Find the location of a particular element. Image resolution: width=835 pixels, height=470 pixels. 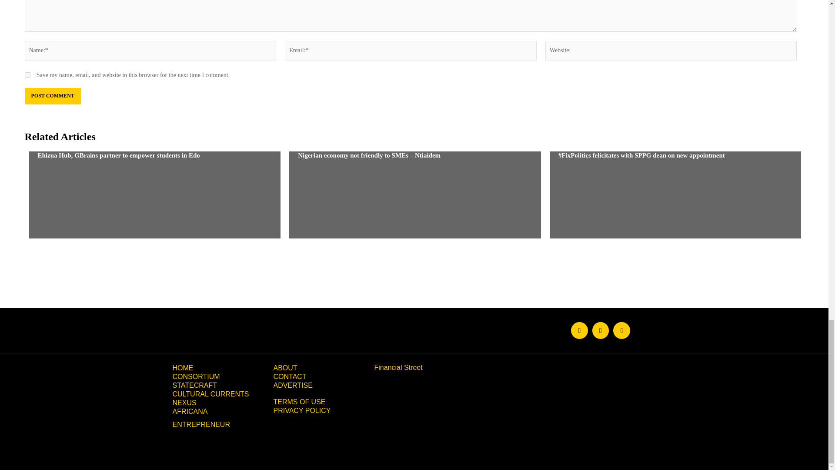

Post Comment is located at coordinates (52, 96).